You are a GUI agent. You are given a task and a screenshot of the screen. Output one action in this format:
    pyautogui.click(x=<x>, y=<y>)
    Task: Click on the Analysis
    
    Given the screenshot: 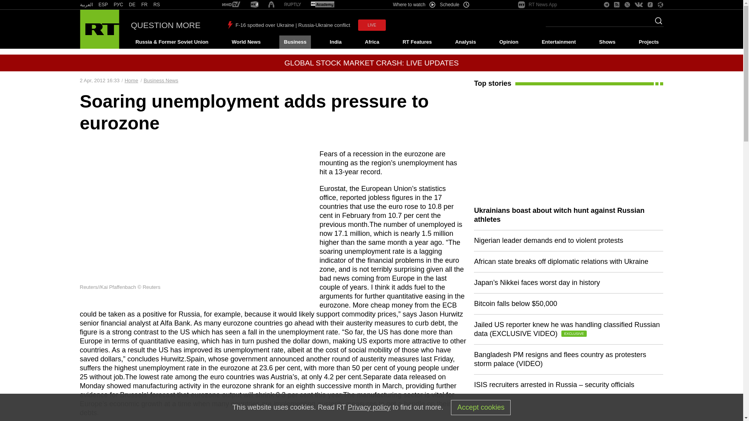 What is the action you would take?
    pyautogui.click(x=466, y=42)
    